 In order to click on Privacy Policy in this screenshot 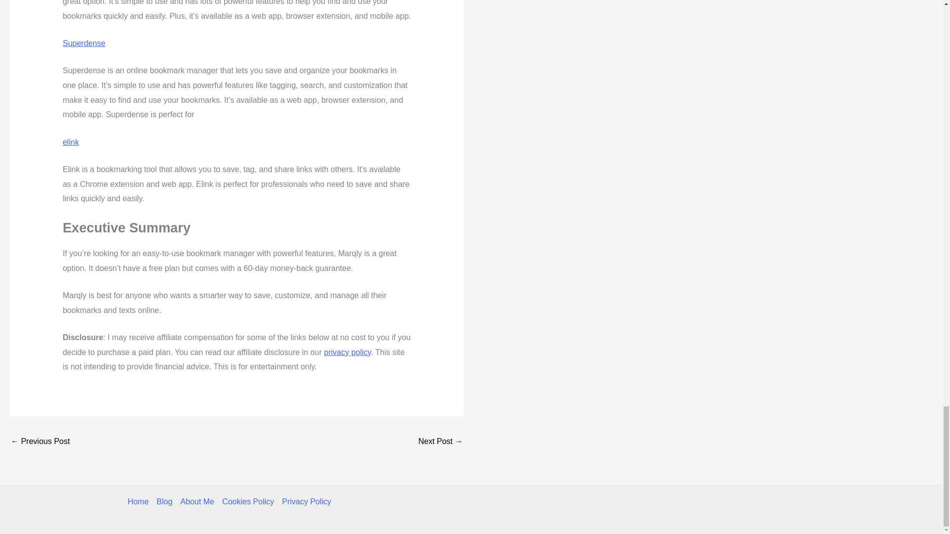, I will do `click(305, 502)`.